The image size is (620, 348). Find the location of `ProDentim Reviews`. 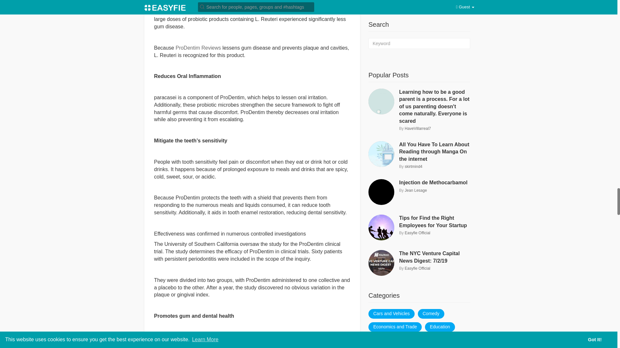

ProDentim Reviews is located at coordinates (198, 48).